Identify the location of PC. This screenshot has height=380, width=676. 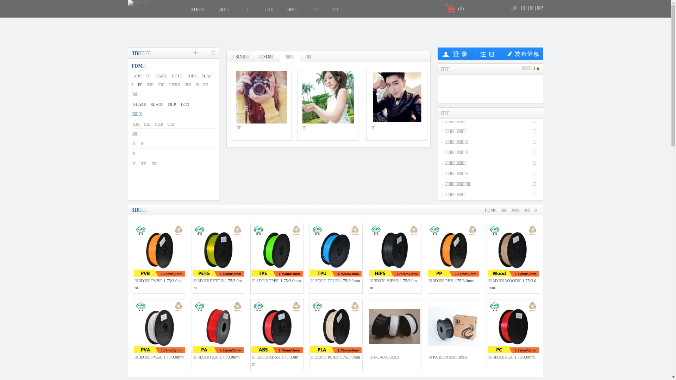
(149, 76).